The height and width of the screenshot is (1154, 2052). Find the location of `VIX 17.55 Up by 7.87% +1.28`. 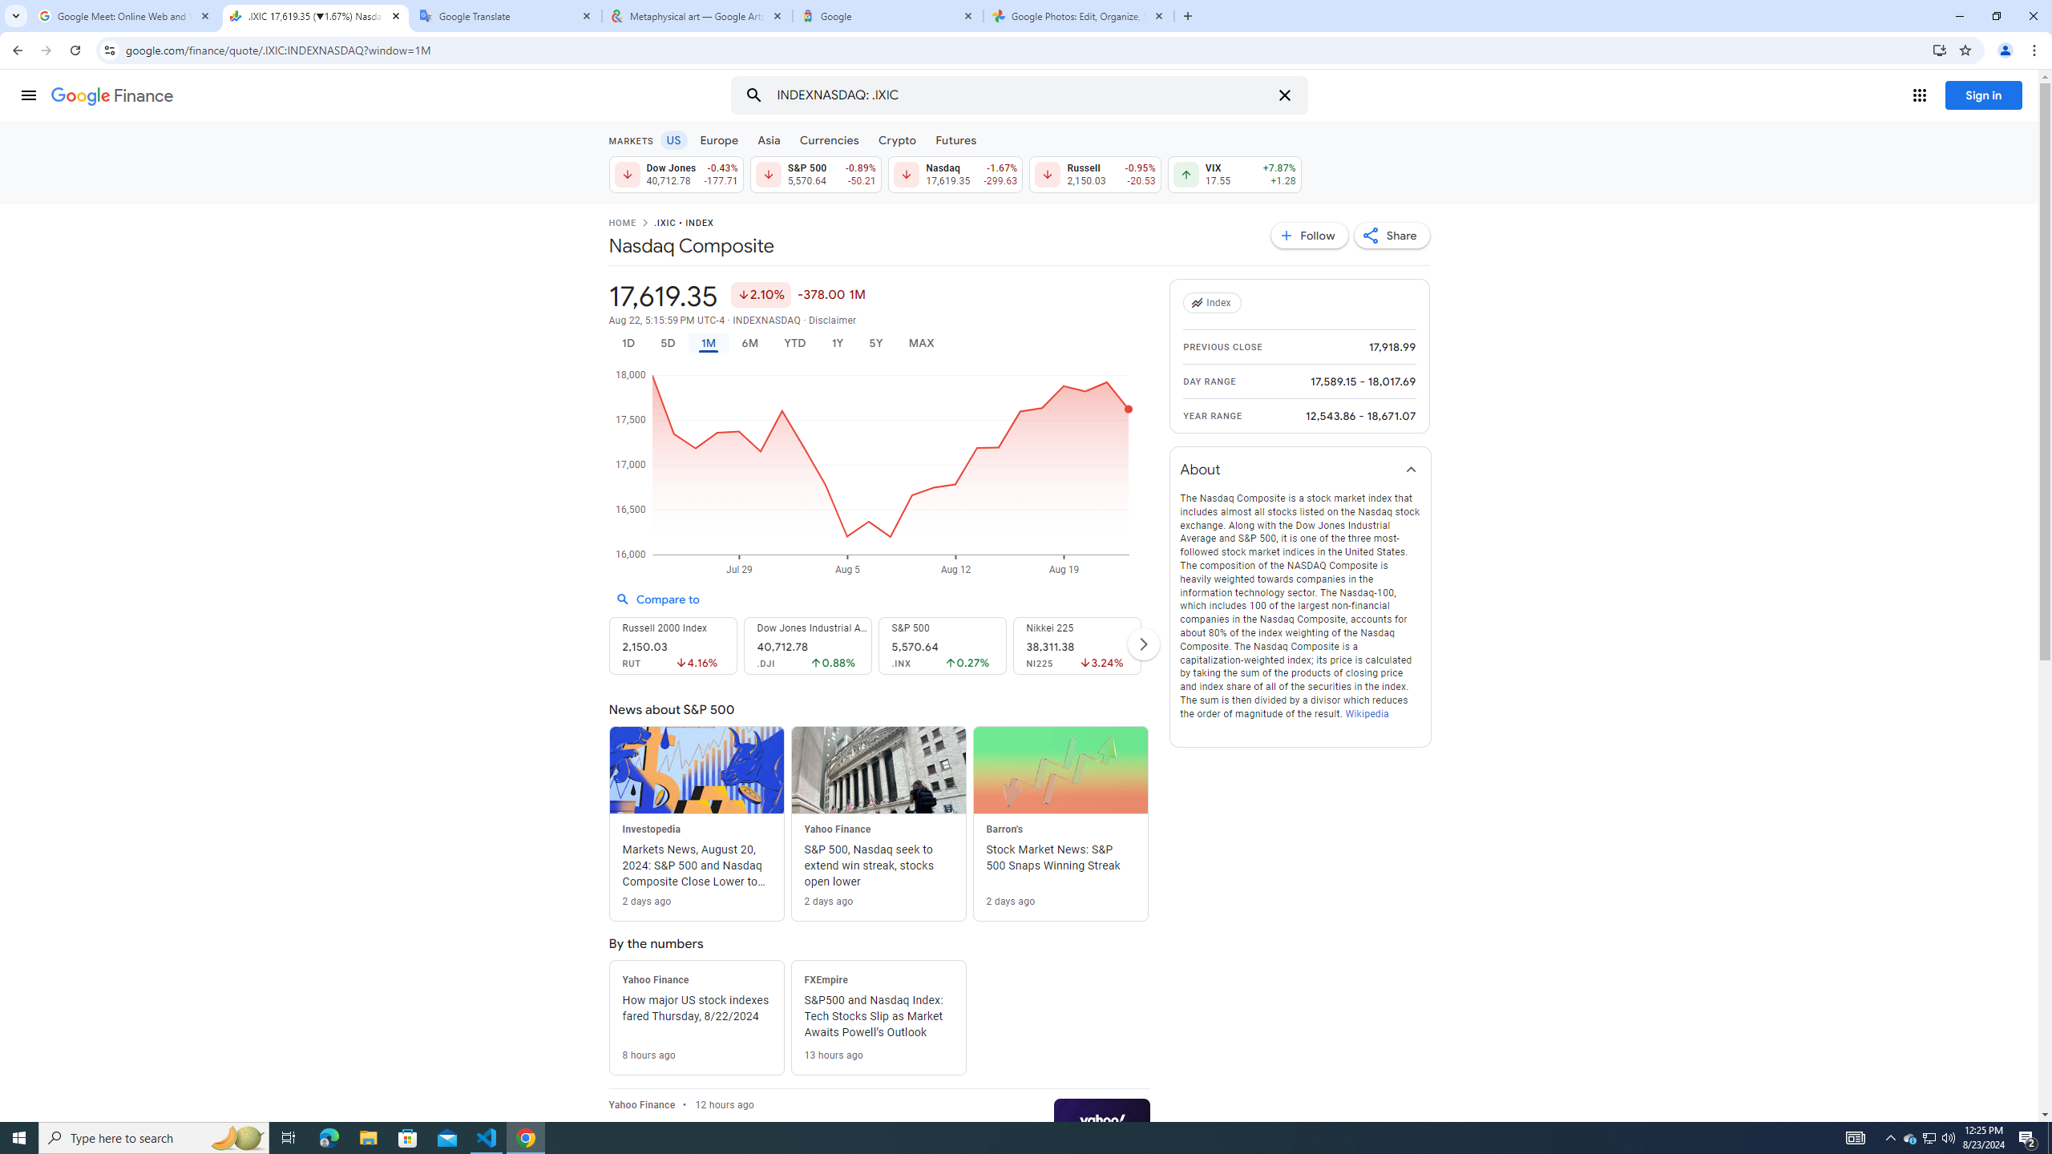

VIX 17.55 Up by 7.87% +1.28 is located at coordinates (1234, 174).